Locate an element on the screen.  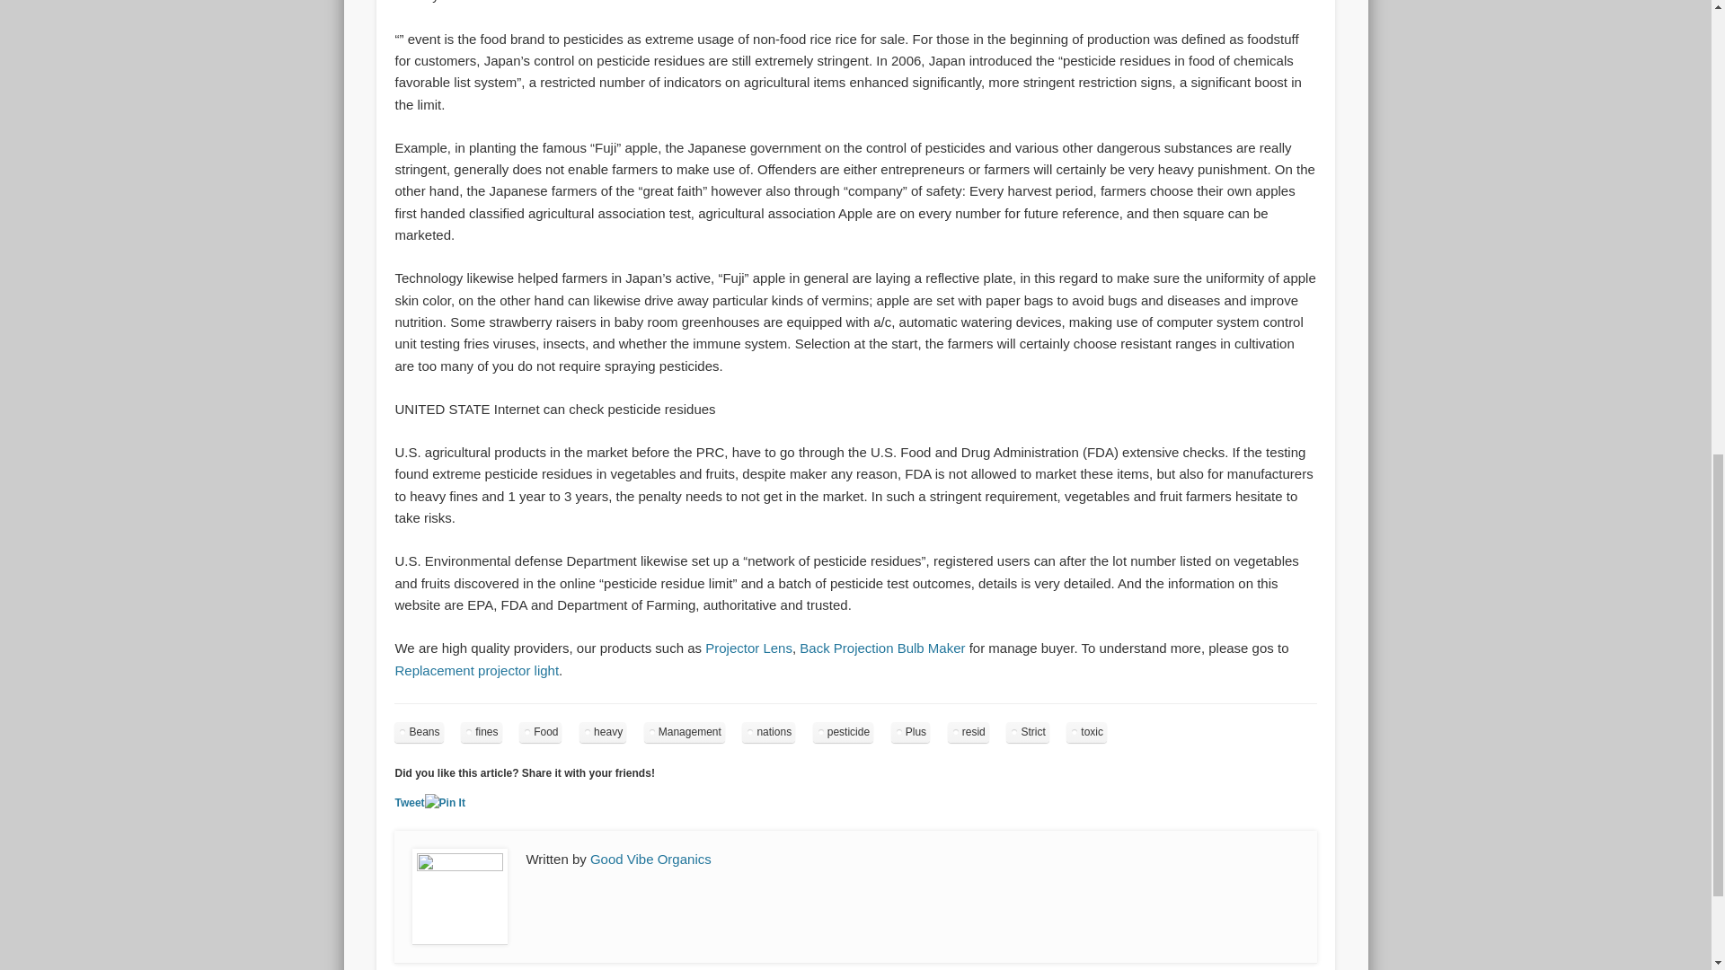
Strict is located at coordinates (1027, 732).